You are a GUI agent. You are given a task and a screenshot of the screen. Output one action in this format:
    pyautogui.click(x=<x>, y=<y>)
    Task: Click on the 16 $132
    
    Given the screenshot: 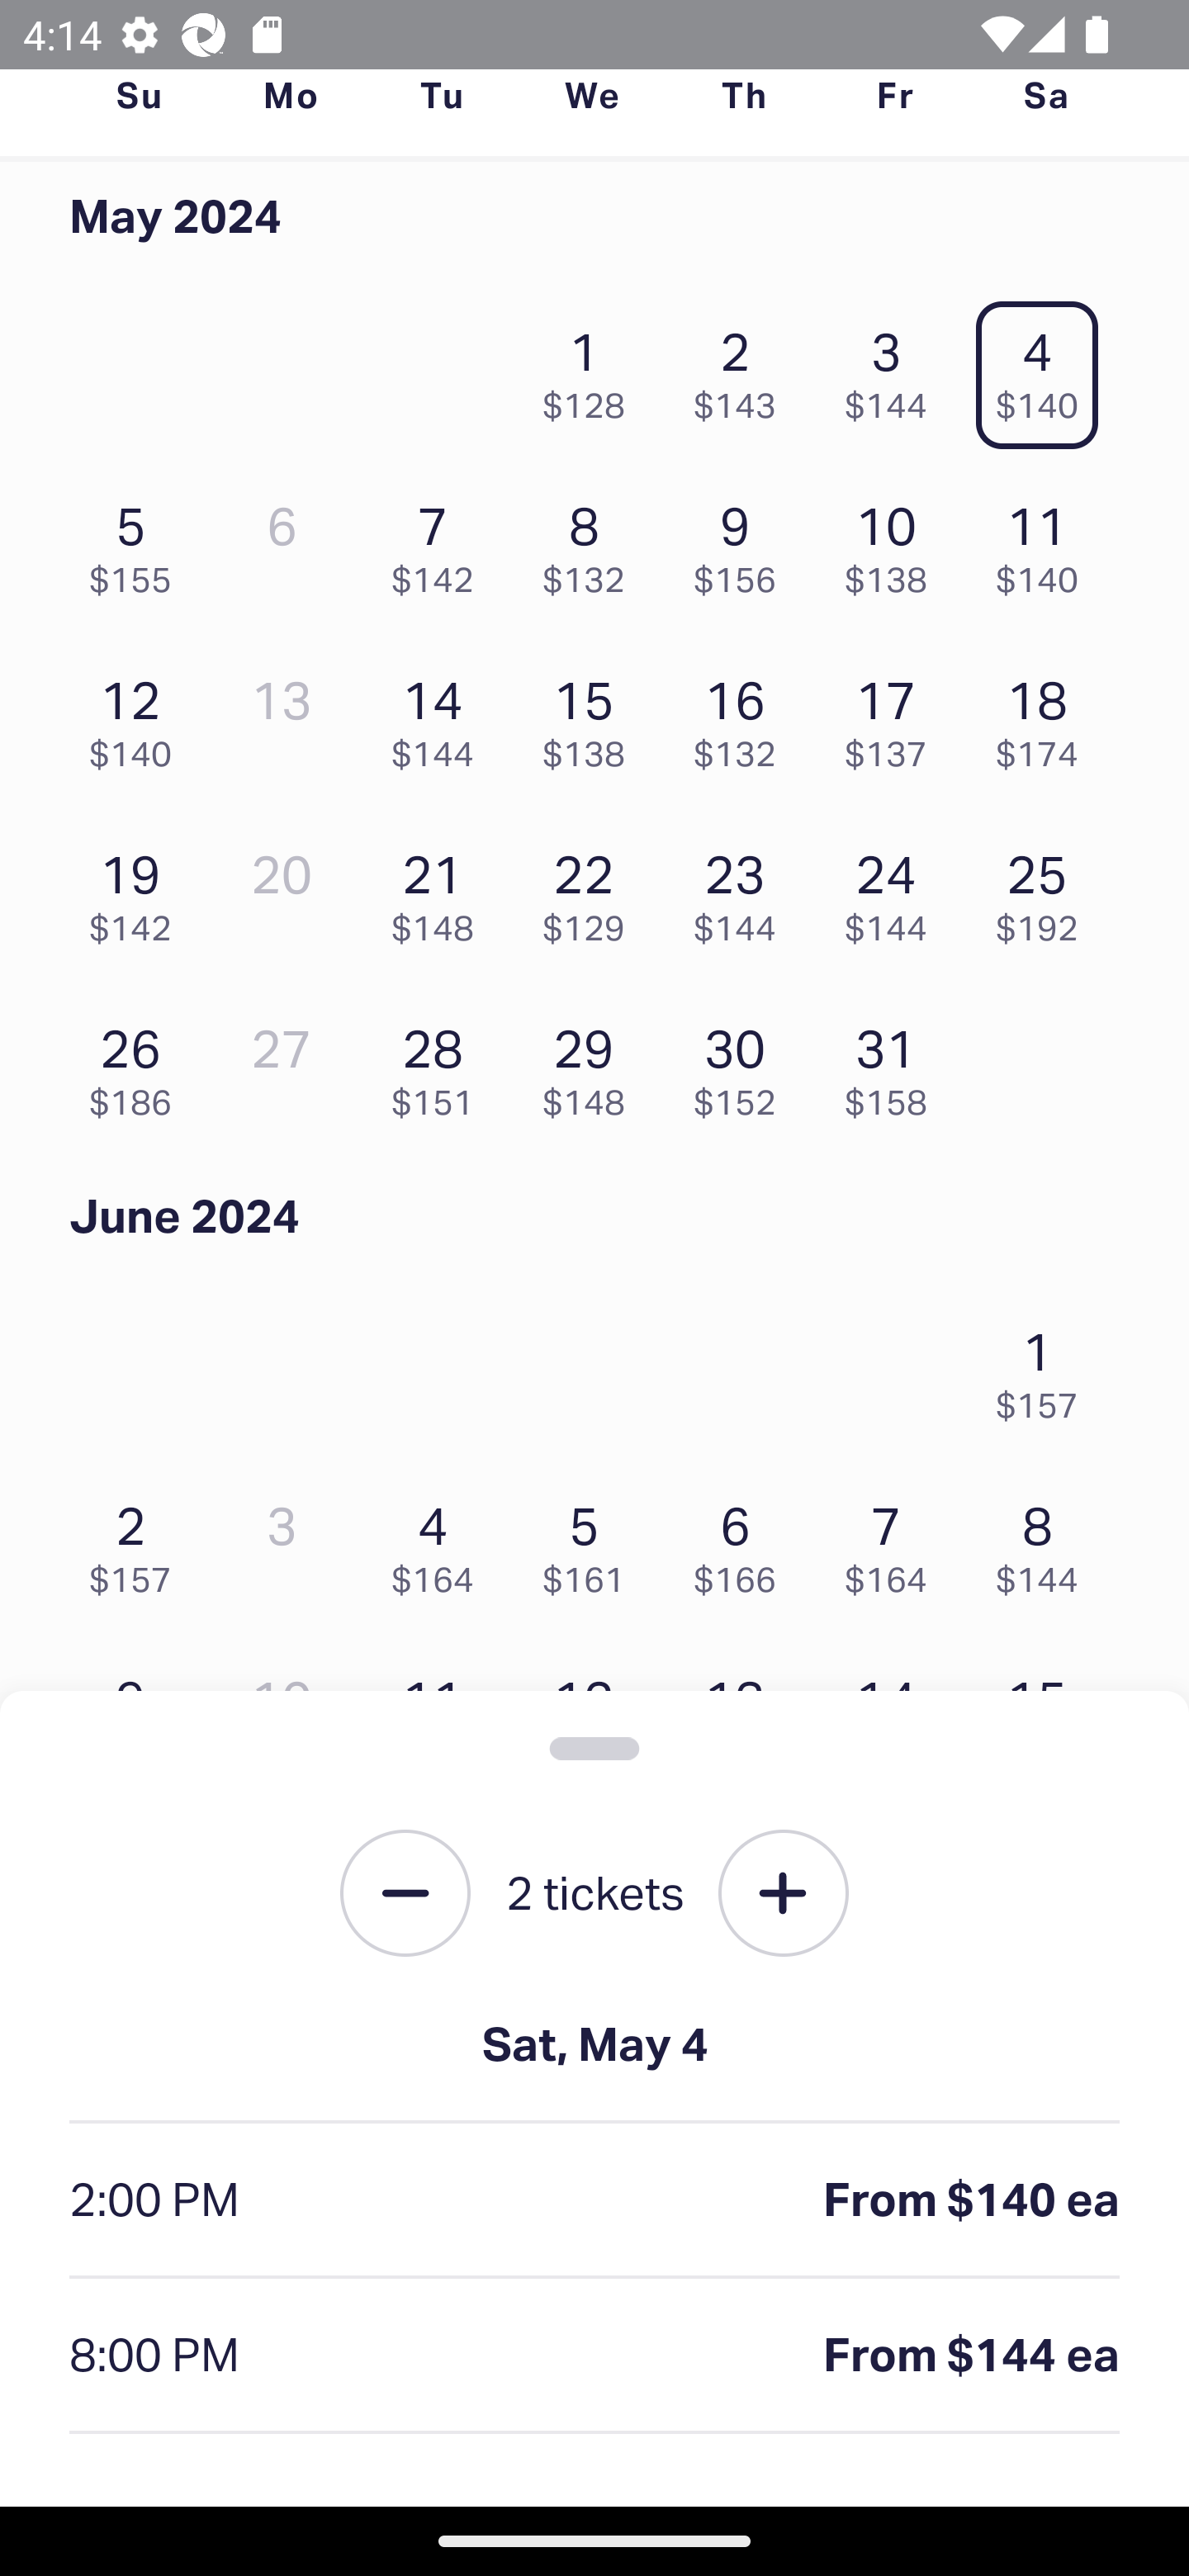 What is the action you would take?
    pyautogui.click(x=743, y=716)
    